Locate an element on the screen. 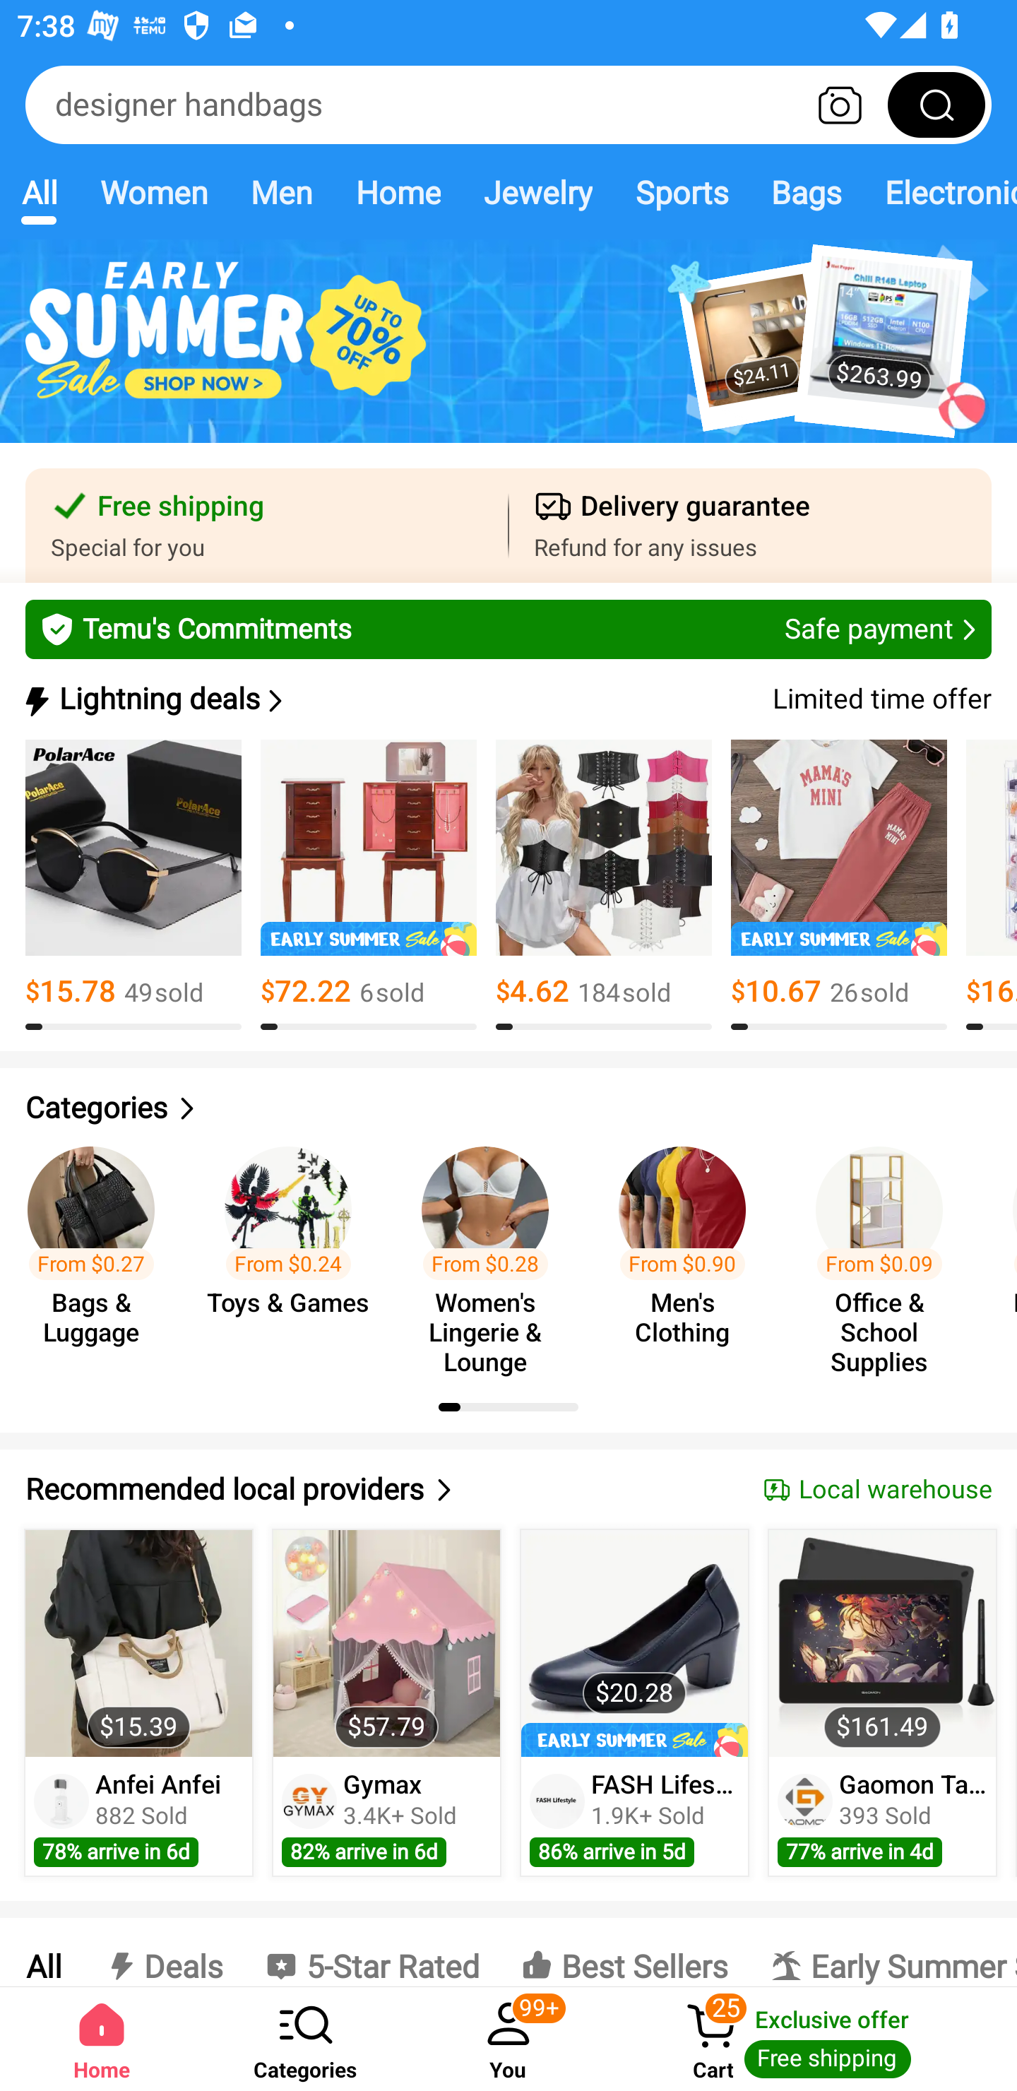 This screenshot has height=2091, width=1017. $24.11 $263.99 is located at coordinates (509, 355).